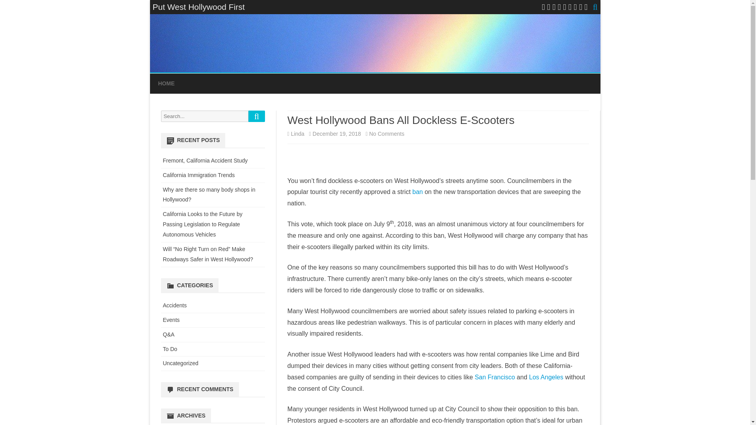 This screenshot has width=756, height=425. I want to click on Fremont, California Accident Study, so click(206, 160).